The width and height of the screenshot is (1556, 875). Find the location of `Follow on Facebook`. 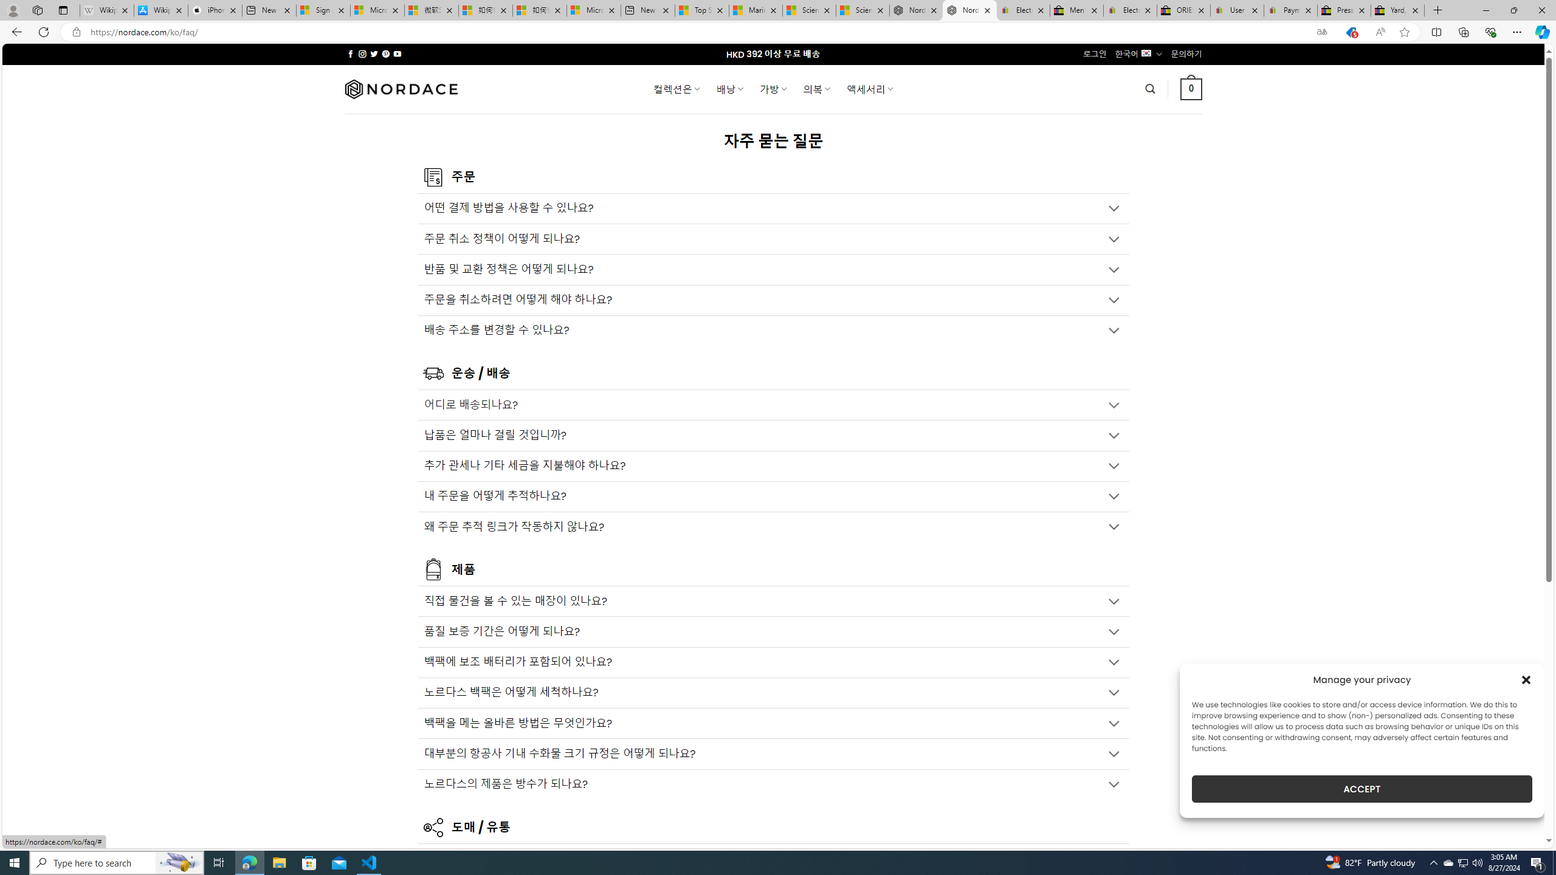

Follow on Facebook is located at coordinates (350, 53).